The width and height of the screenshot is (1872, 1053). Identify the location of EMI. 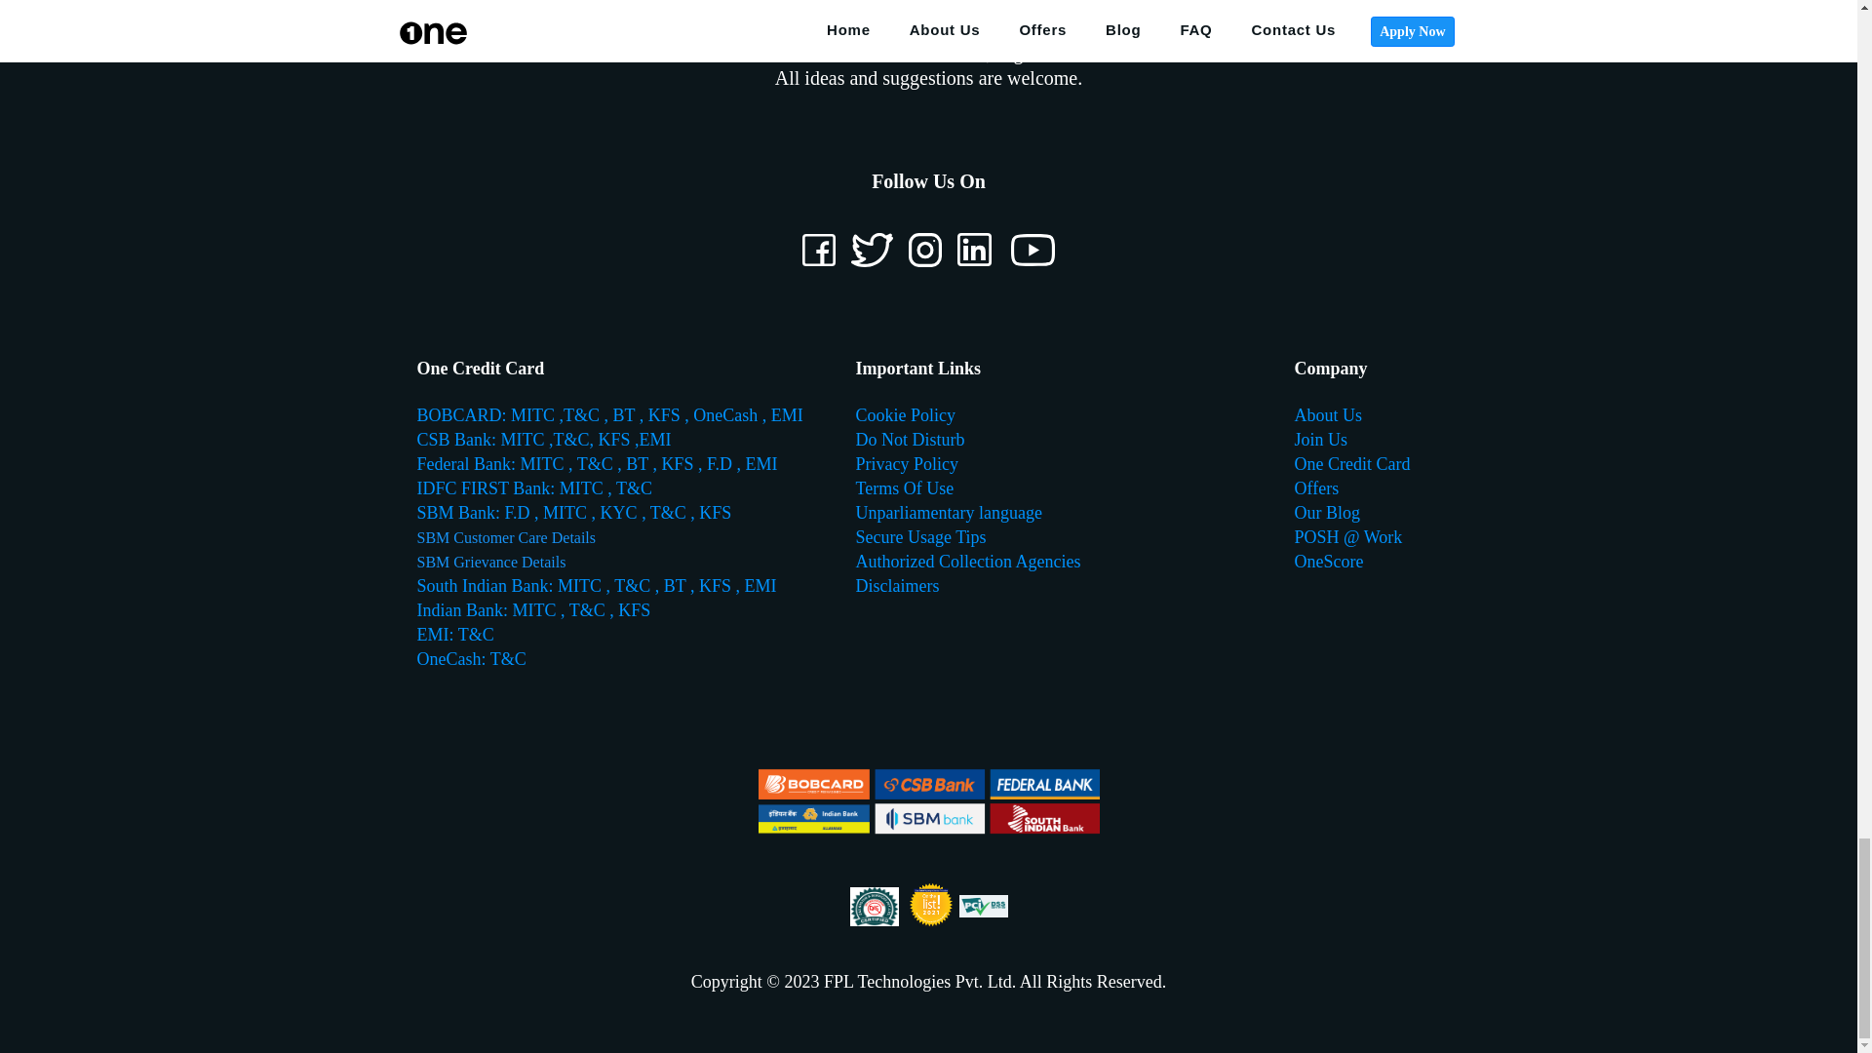
(787, 415).